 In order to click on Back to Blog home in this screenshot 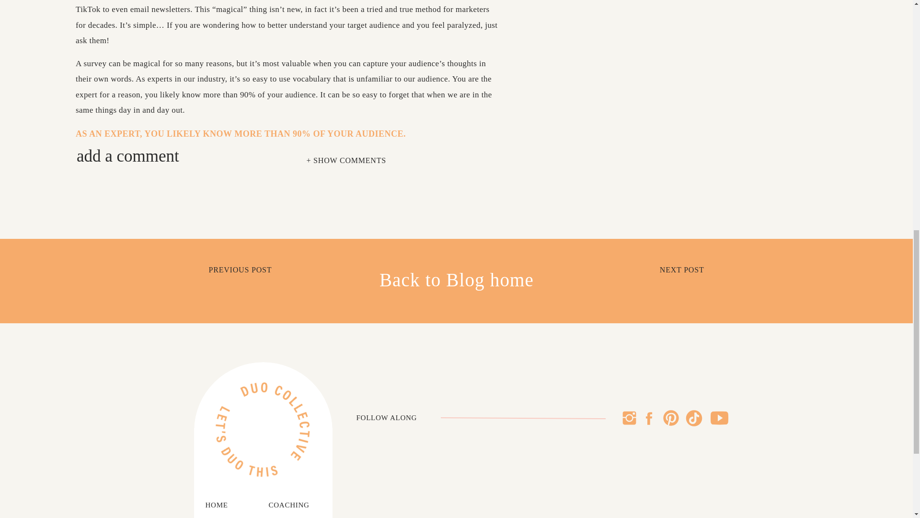, I will do `click(456, 281)`.